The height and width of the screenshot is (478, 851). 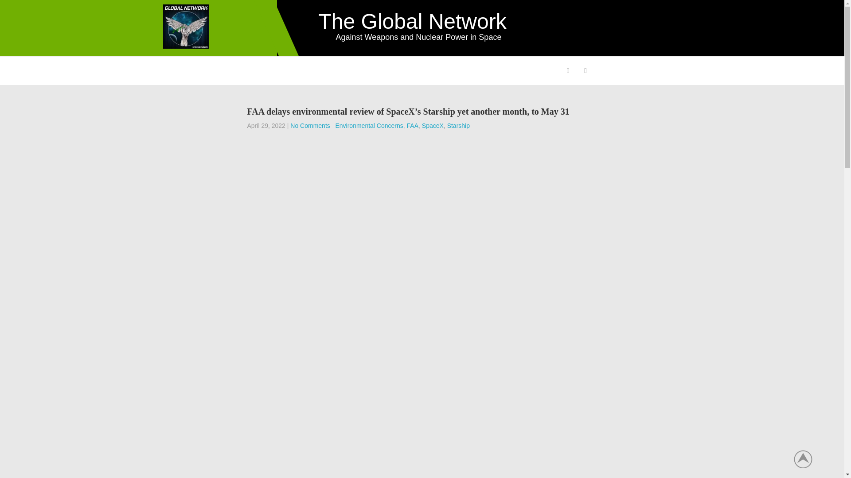 I want to click on View all posts in Environmental Concerns, so click(x=369, y=126).